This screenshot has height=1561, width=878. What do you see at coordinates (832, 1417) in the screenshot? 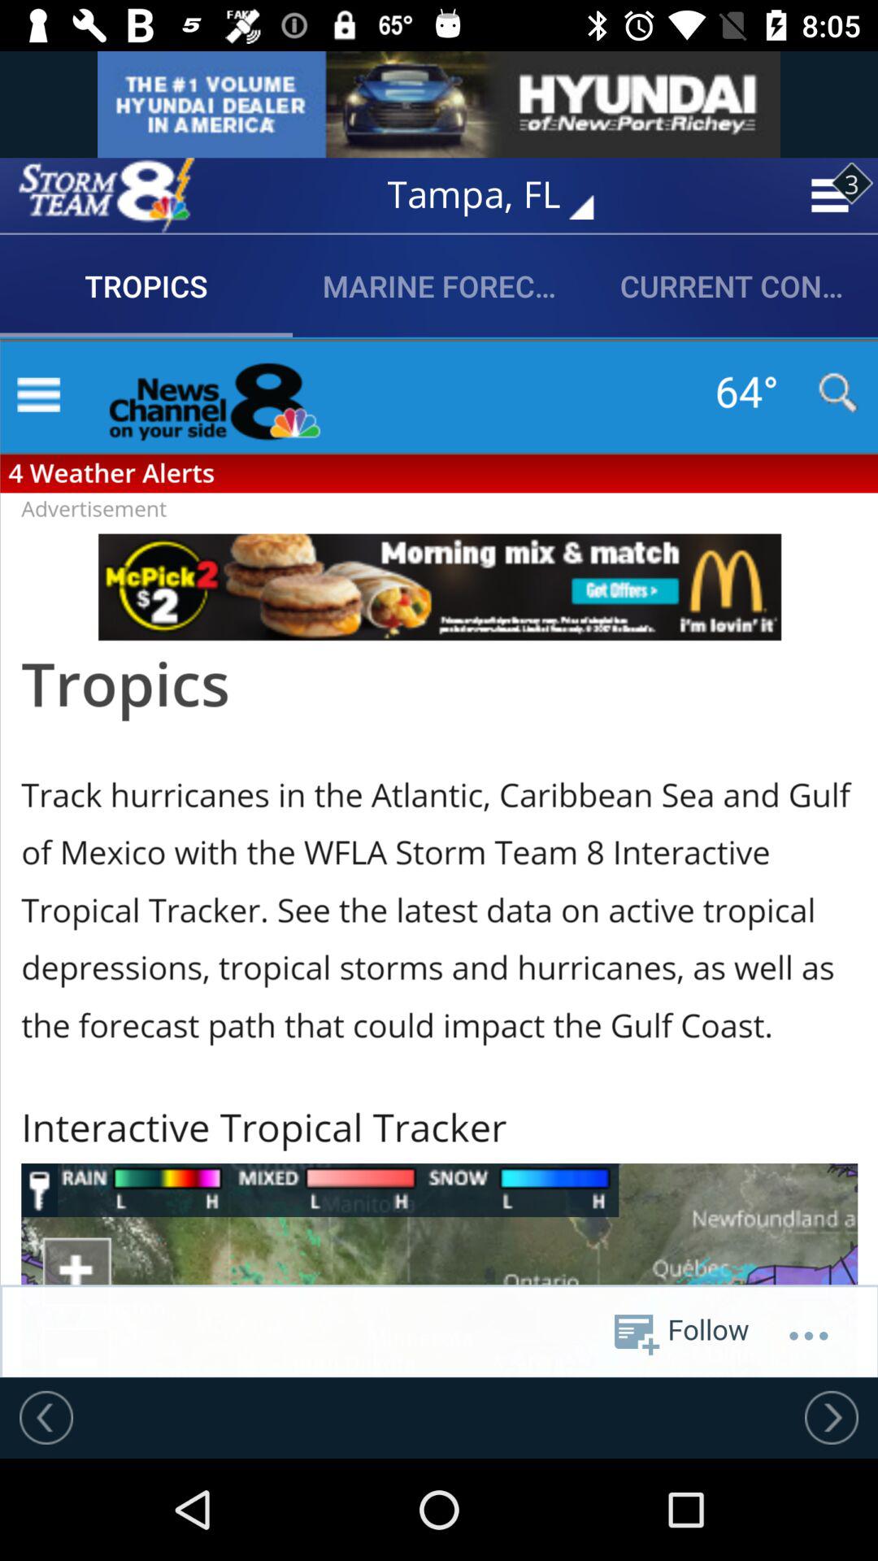
I see `next page` at bounding box center [832, 1417].